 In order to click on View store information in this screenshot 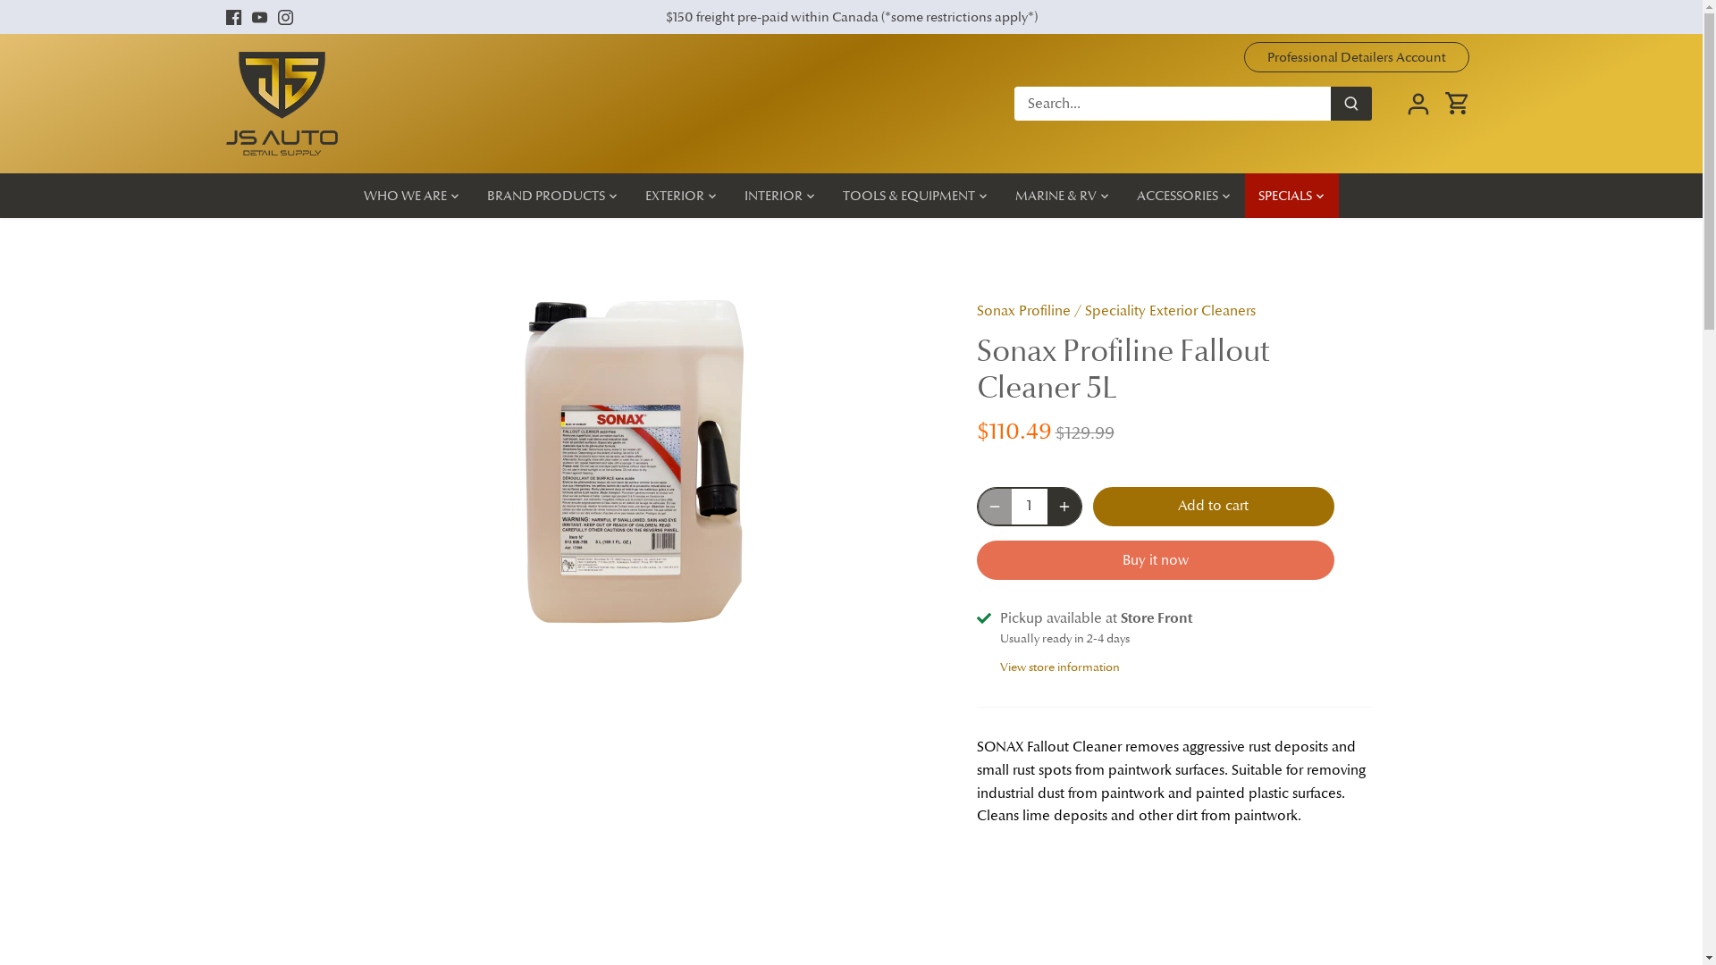, I will do `click(1059, 667)`.